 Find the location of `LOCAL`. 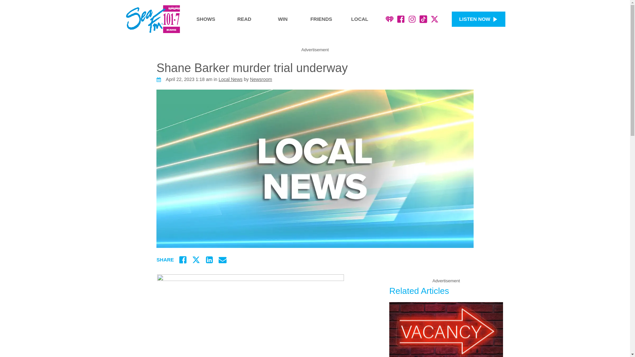

LOCAL is located at coordinates (360, 19).